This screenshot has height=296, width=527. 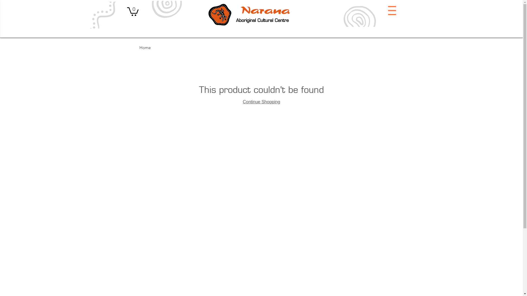 What do you see at coordinates (261, 102) in the screenshot?
I see `Continue Shopping` at bounding box center [261, 102].